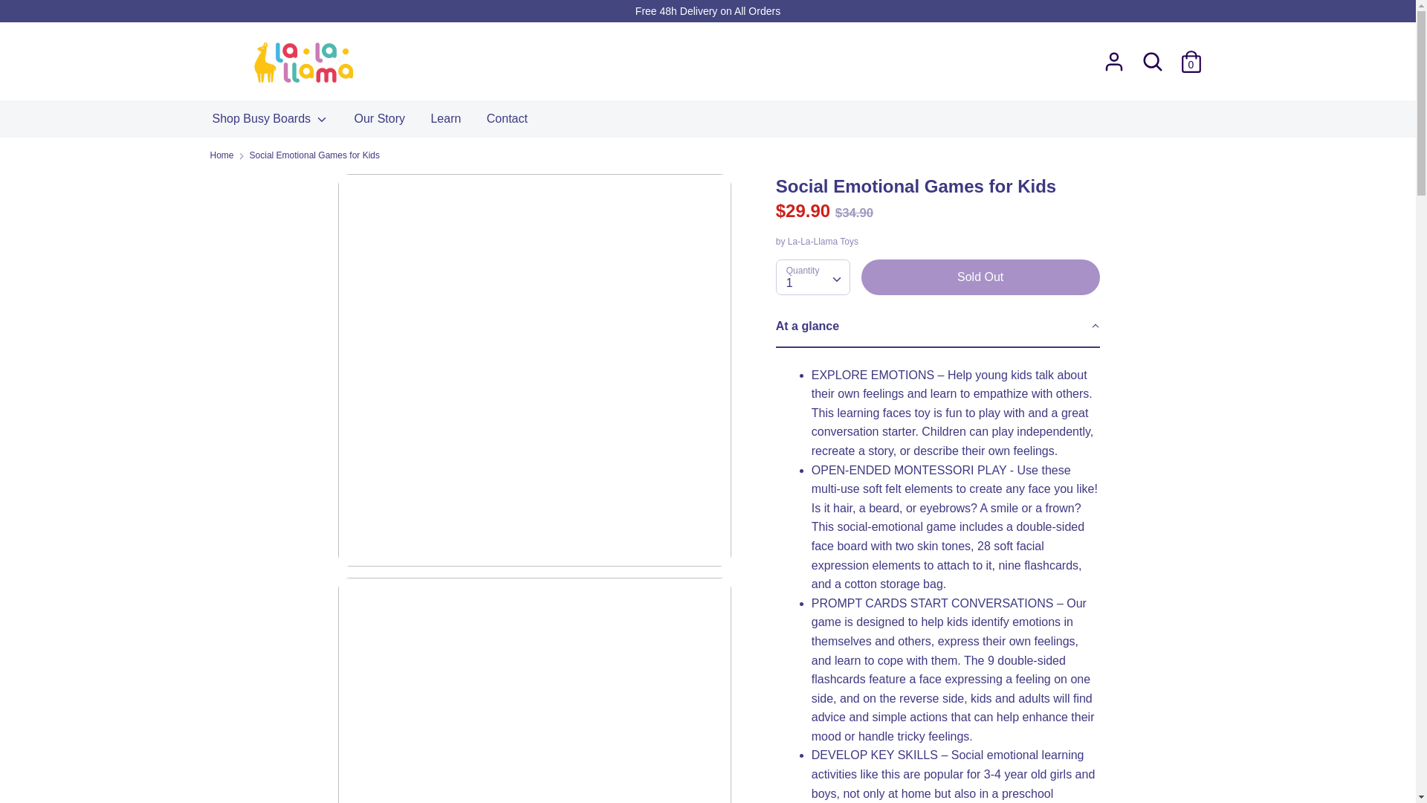 The height and width of the screenshot is (803, 1427). Describe the element at coordinates (380, 123) in the screenshot. I see `Our Story` at that location.